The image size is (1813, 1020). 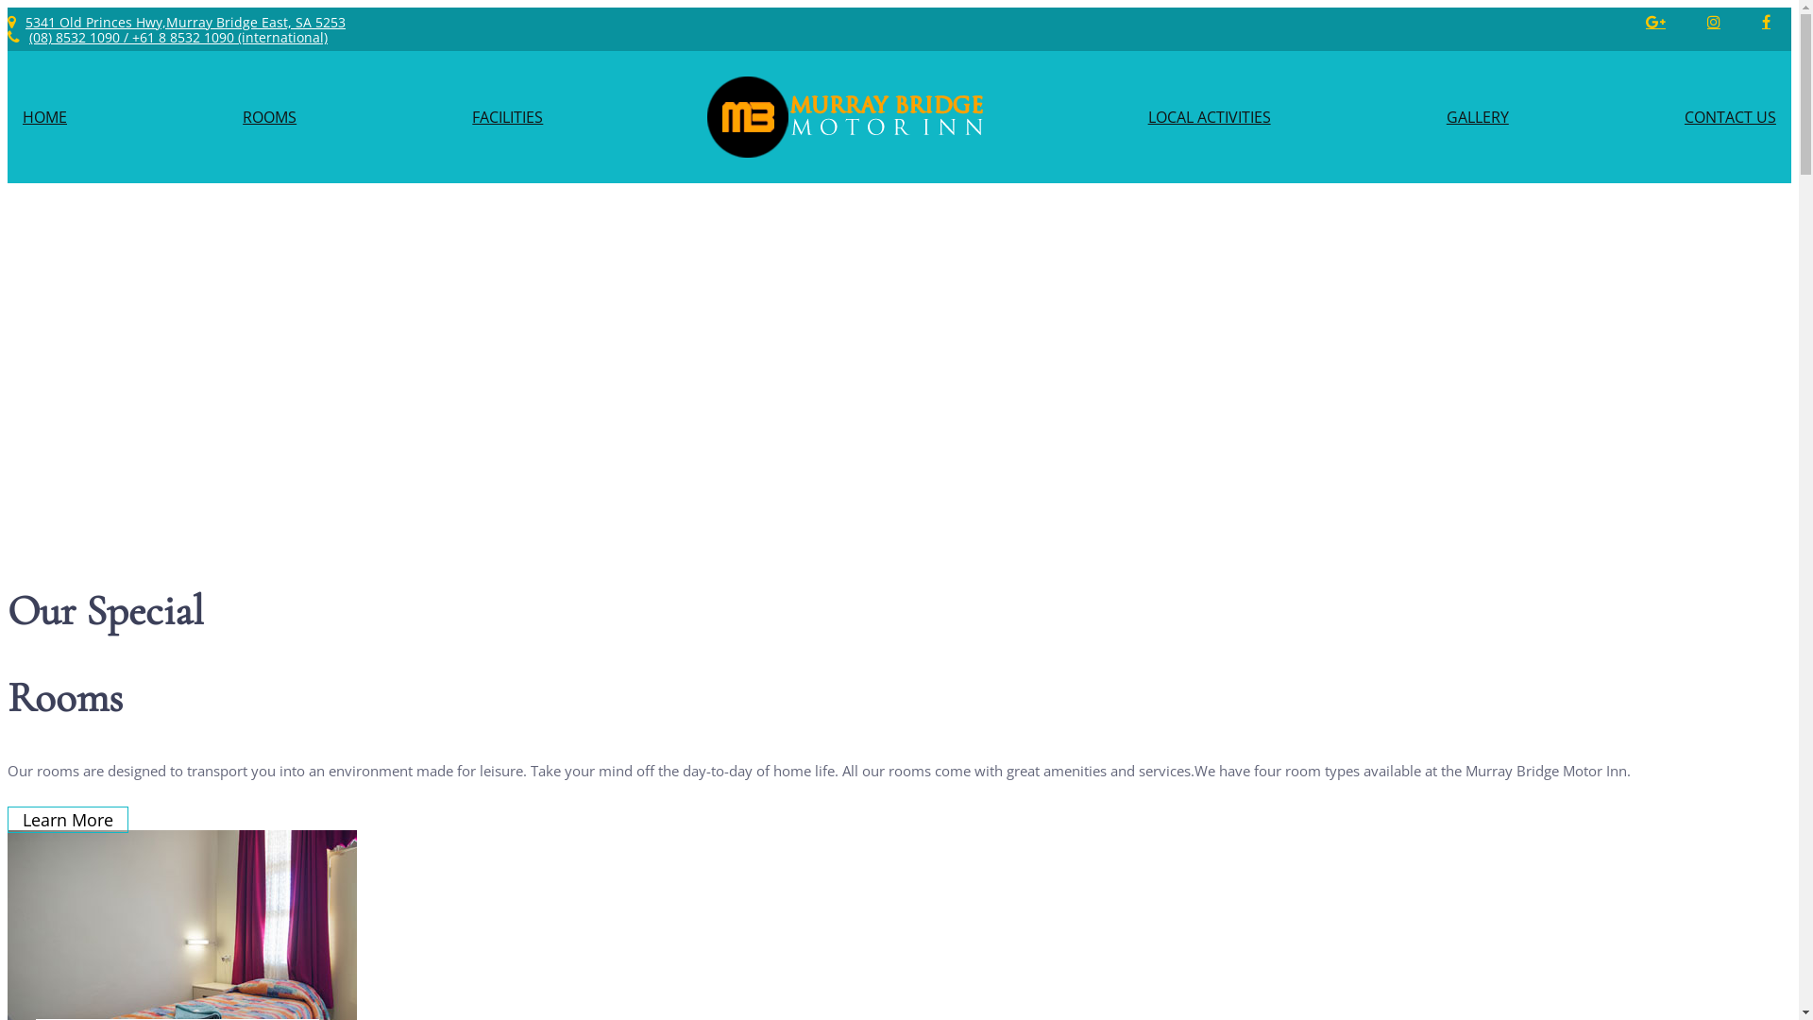 What do you see at coordinates (185, 23) in the screenshot?
I see `5341 Old Princes Hwy,Murray Bridge East, SA 5253` at bounding box center [185, 23].